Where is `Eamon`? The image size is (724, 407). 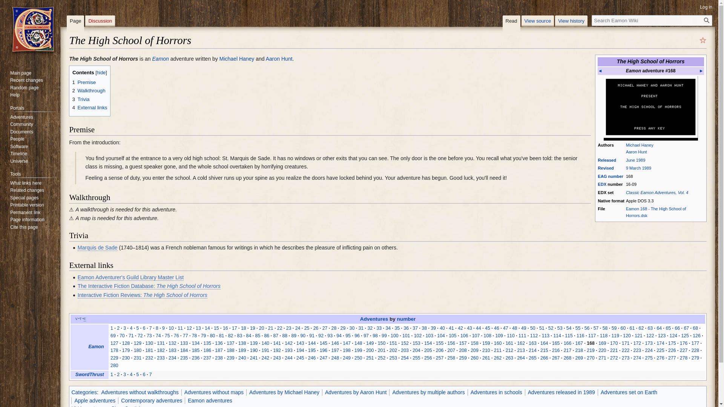 Eamon is located at coordinates (96, 346).